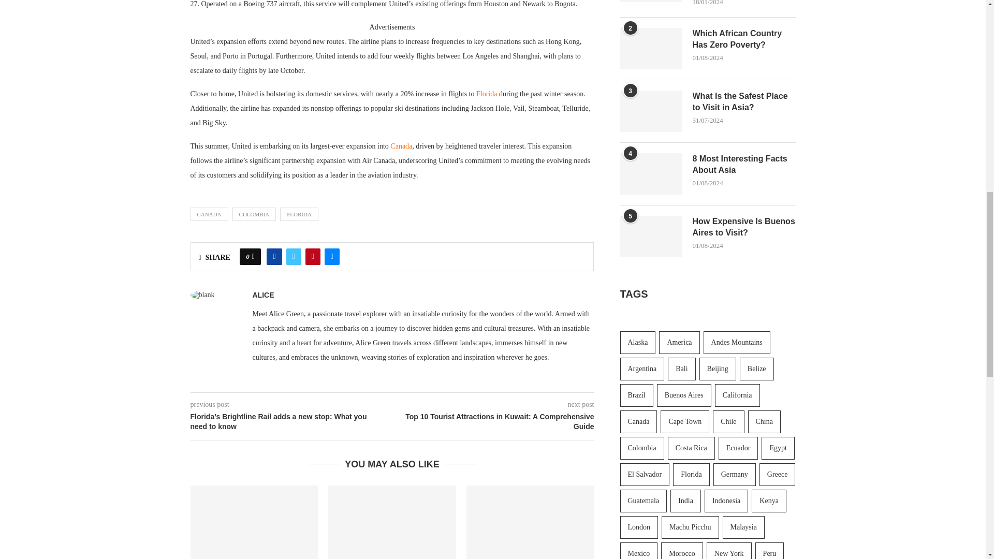 The width and height of the screenshot is (994, 559). Describe the element at coordinates (530, 522) in the screenshot. I see `Luxury Waterfront Suites Just an Hour from Boston` at that location.